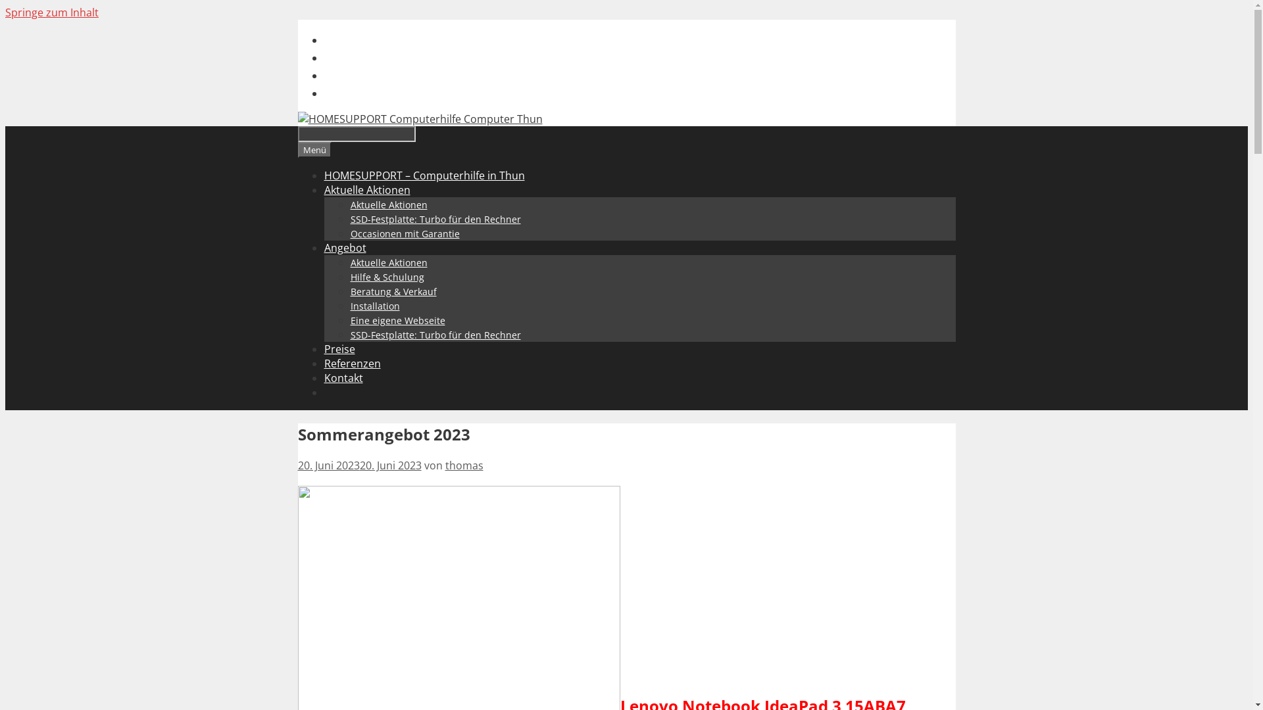 Image resolution: width=1263 pixels, height=710 pixels. Describe the element at coordinates (388, 263) in the screenshot. I see `Aktuelle Aktionen` at that location.